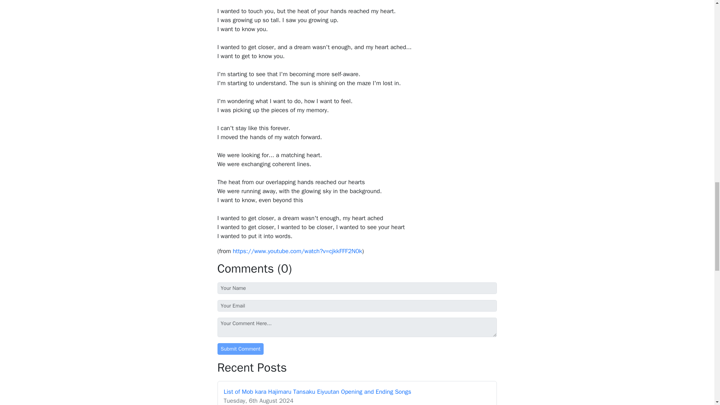  Describe the element at coordinates (241, 349) in the screenshot. I see `Submit Comment` at that location.